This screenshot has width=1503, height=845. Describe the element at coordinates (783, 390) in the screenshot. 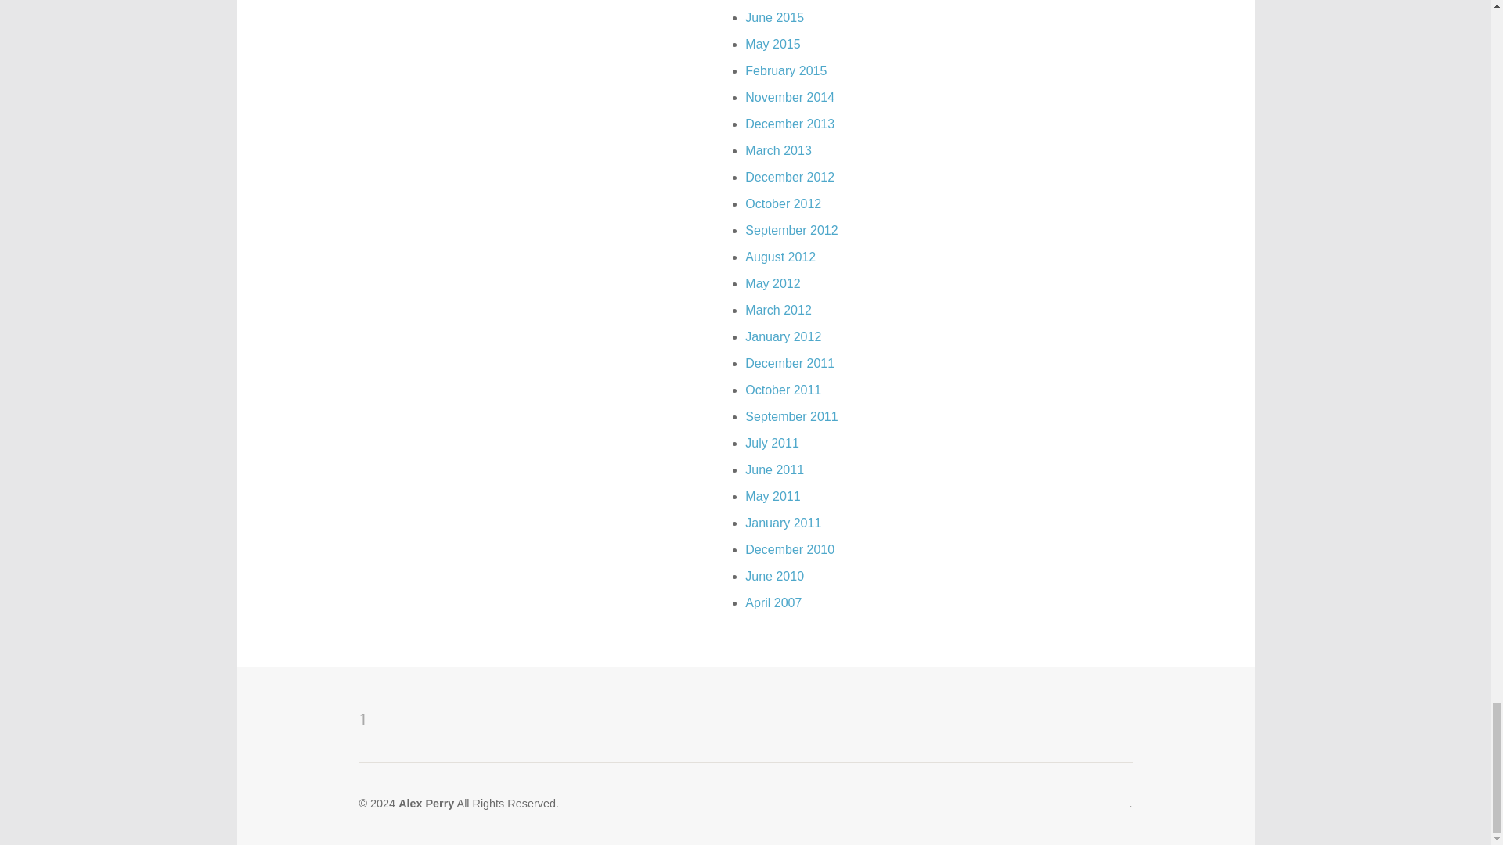

I see `October 2011` at that location.